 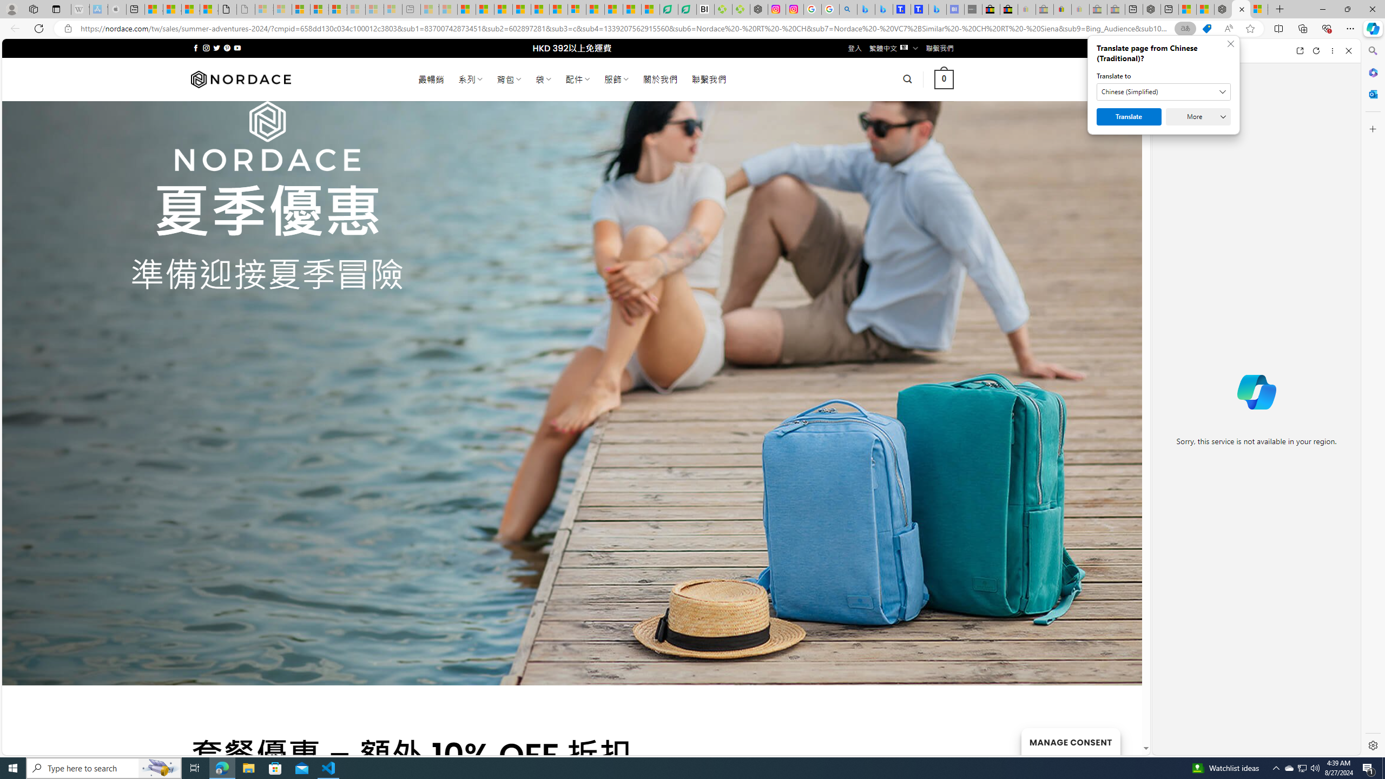 What do you see at coordinates (687, 9) in the screenshot?
I see `LendingTree - Compare Lenders` at bounding box center [687, 9].